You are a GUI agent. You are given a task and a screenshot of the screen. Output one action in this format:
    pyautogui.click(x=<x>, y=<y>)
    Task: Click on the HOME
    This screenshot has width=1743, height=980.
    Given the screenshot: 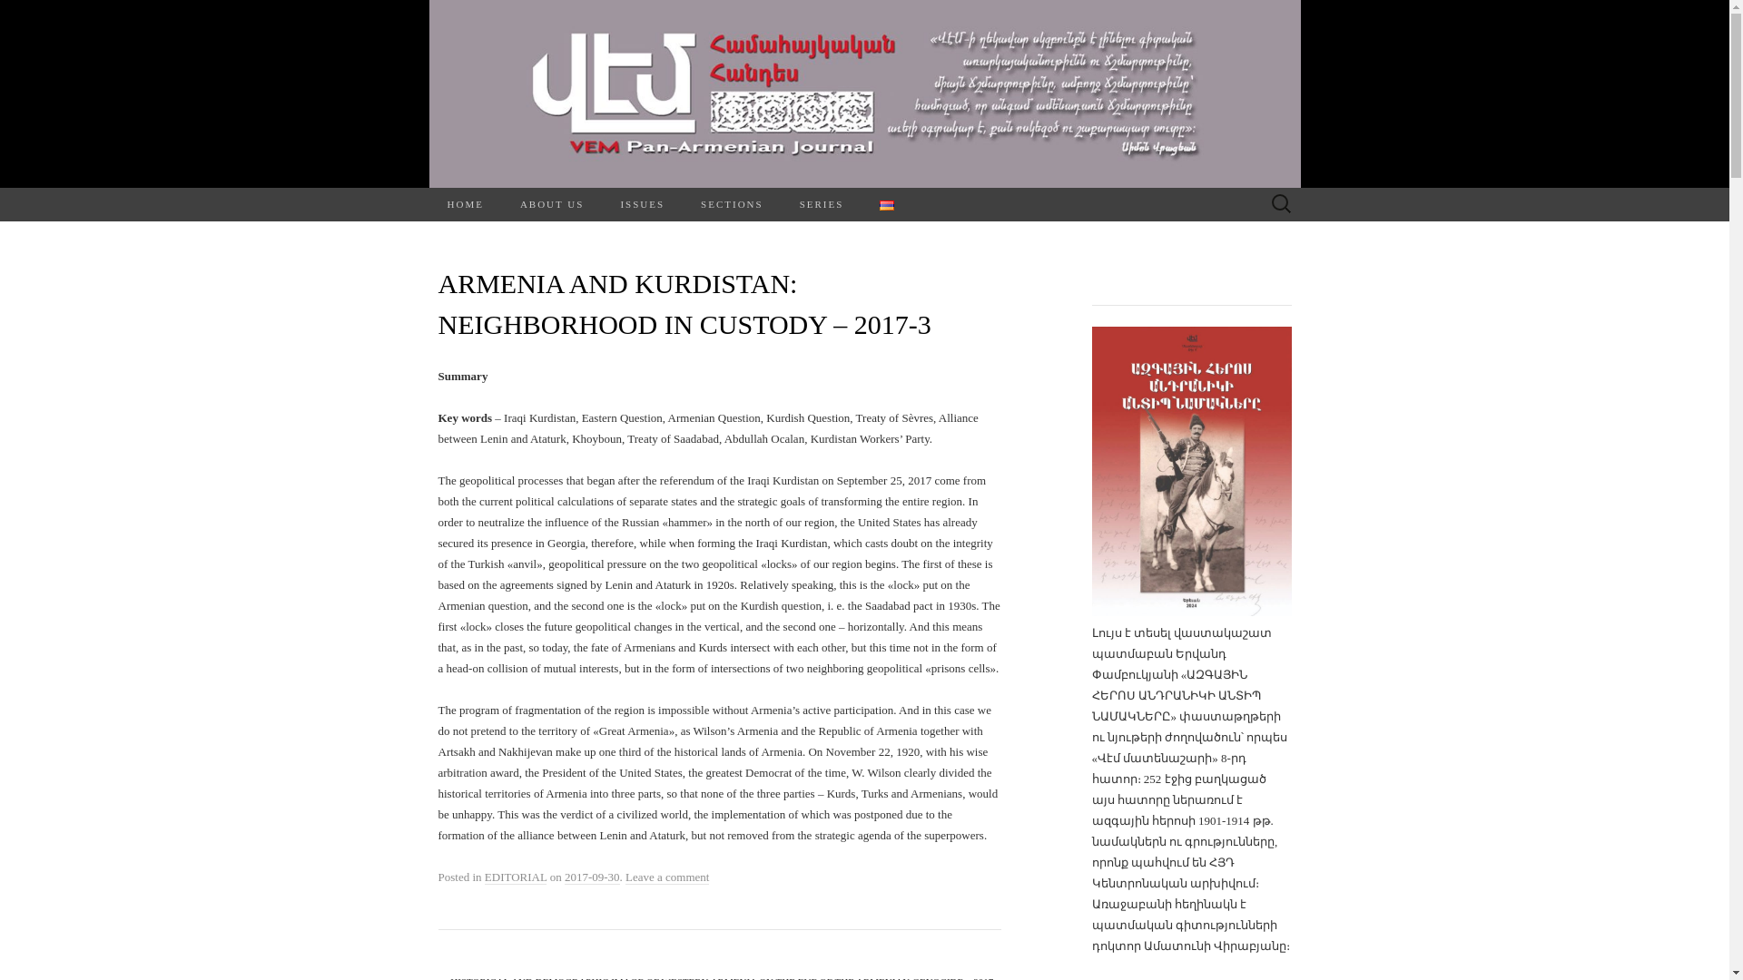 What is the action you would take?
    pyautogui.click(x=465, y=204)
    